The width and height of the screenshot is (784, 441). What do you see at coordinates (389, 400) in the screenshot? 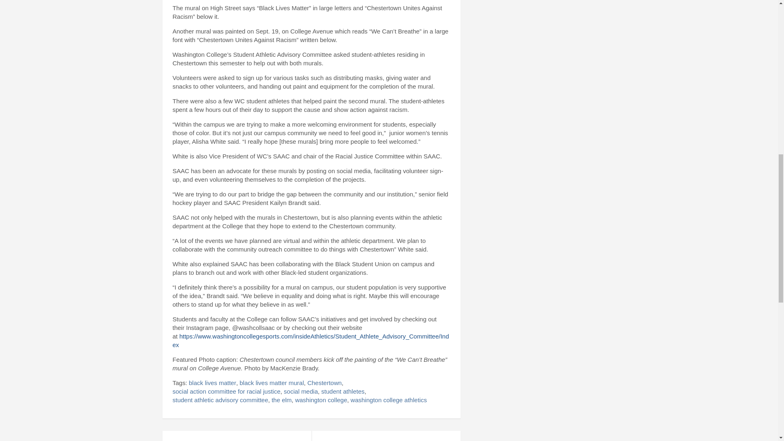
I see `washington college athletics` at bounding box center [389, 400].